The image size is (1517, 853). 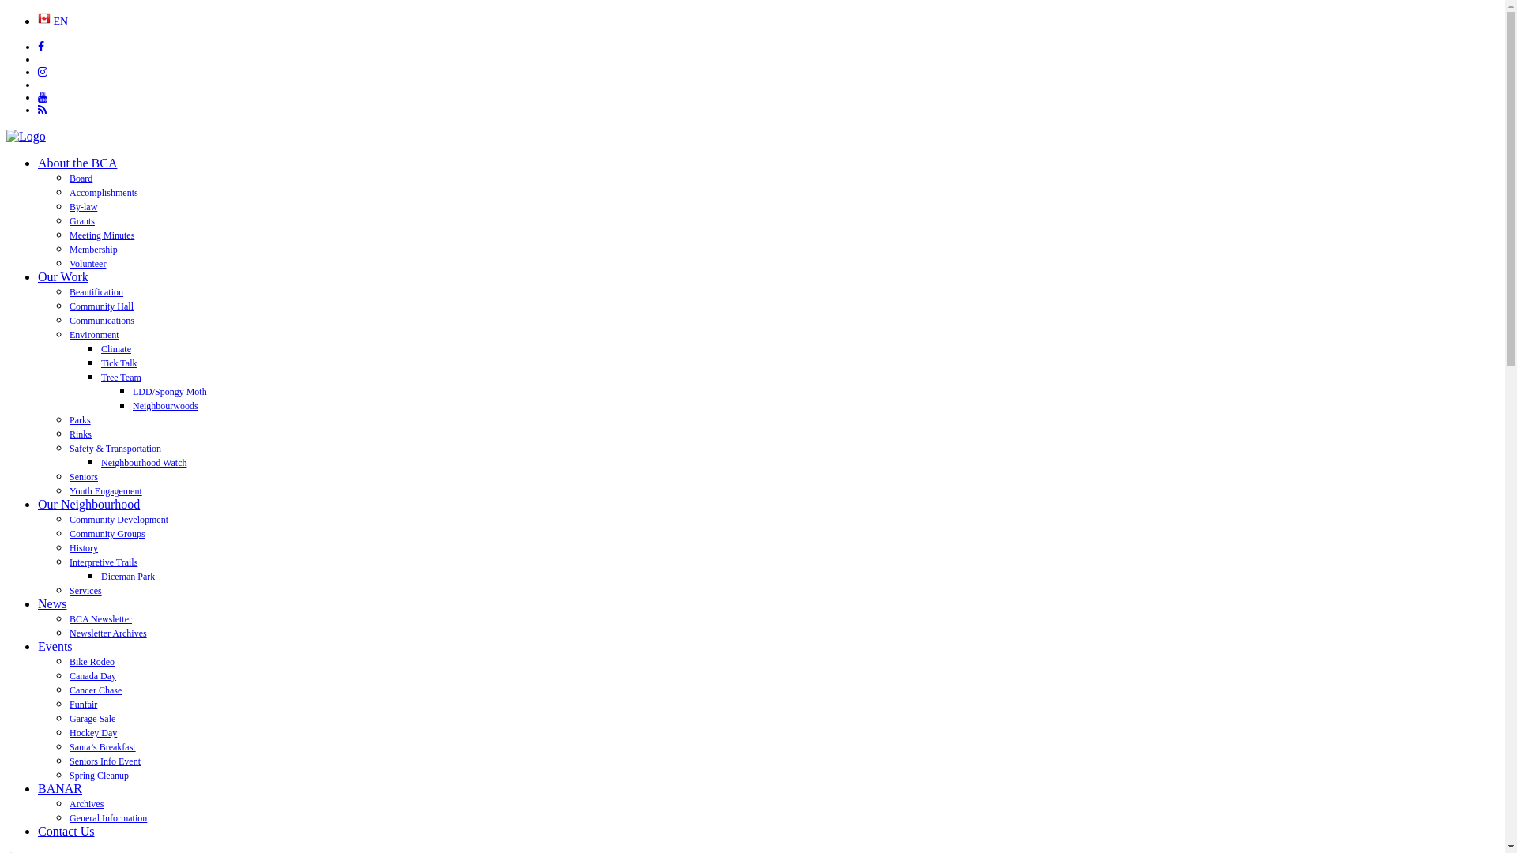 What do you see at coordinates (105, 761) in the screenshot?
I see `Seniors Info Event` at bounding box center [105, 761].